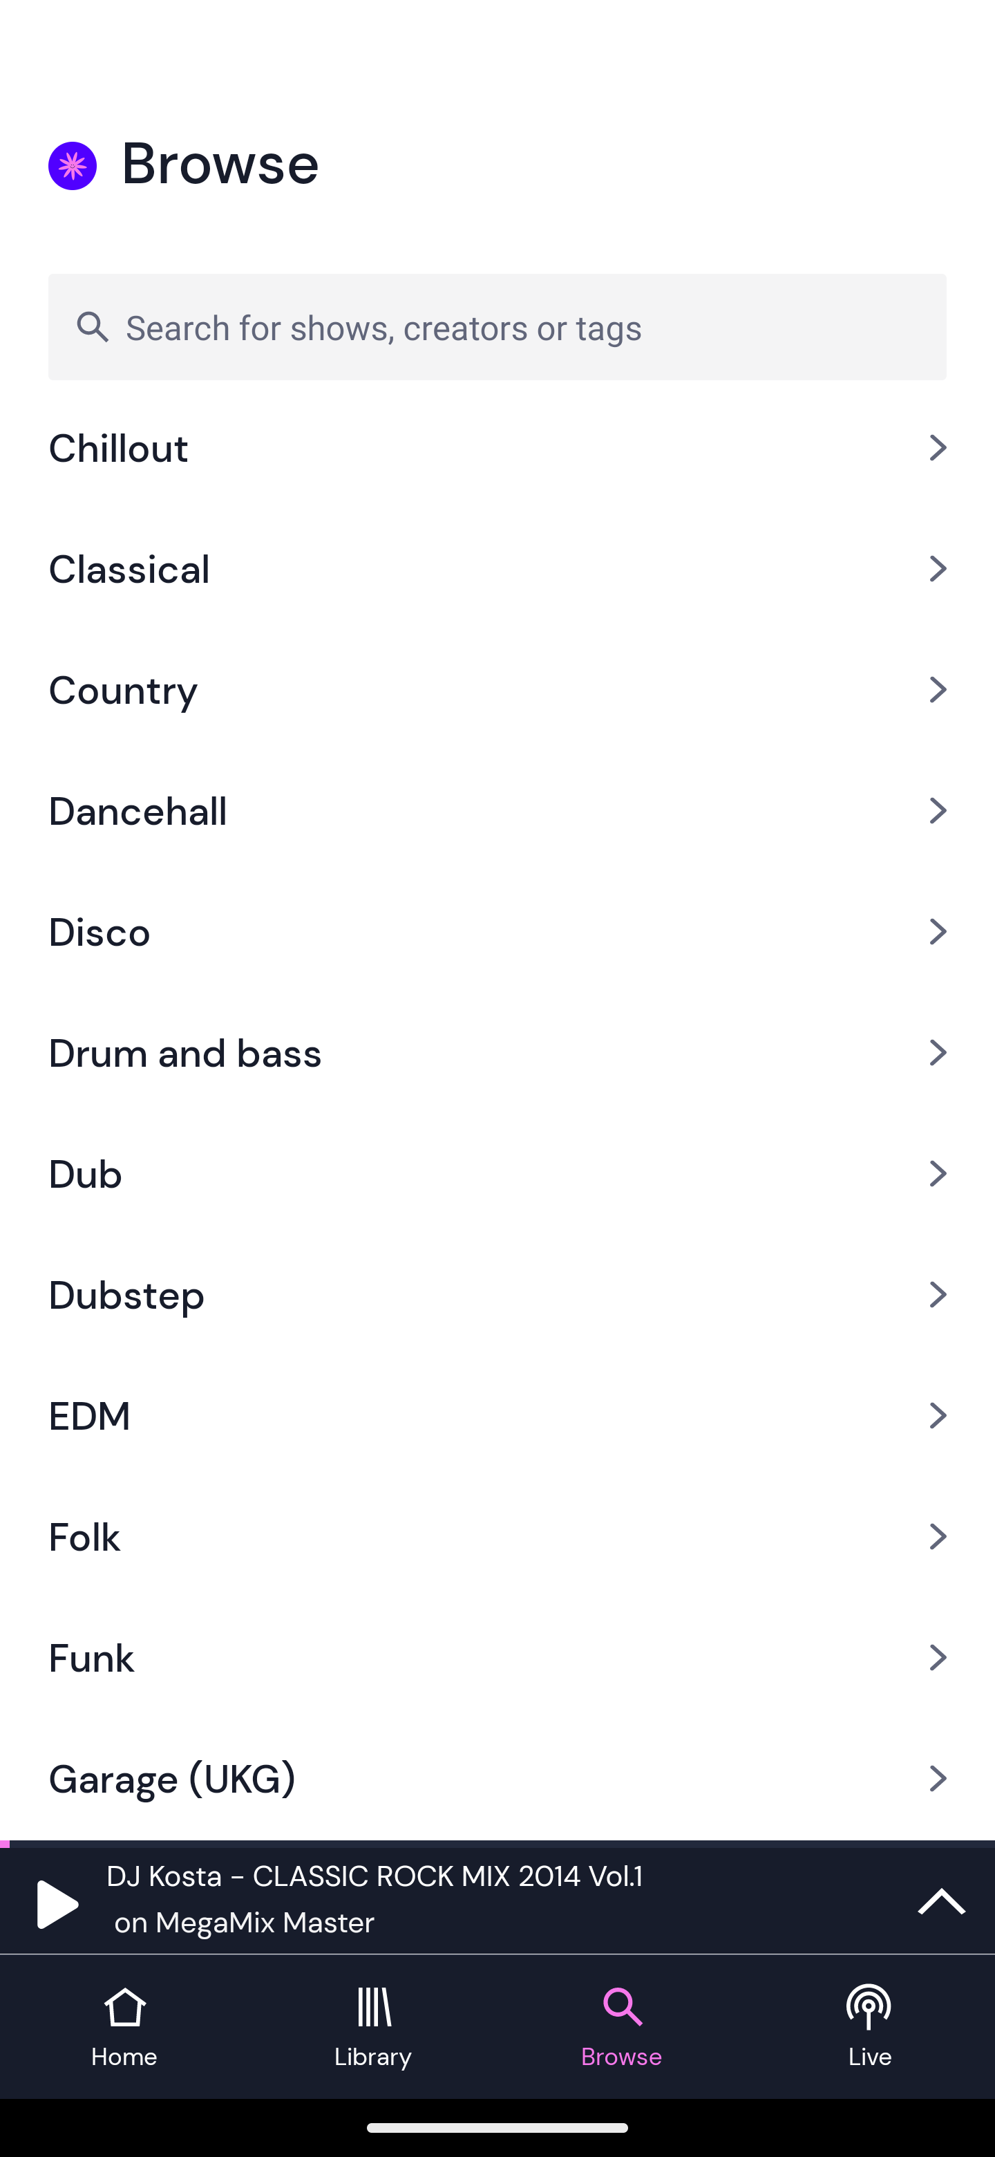  What do you see at coordinates (871, 2027) in the screenshot?
I see `Live tab Live` at bounding box center [871, 2027].